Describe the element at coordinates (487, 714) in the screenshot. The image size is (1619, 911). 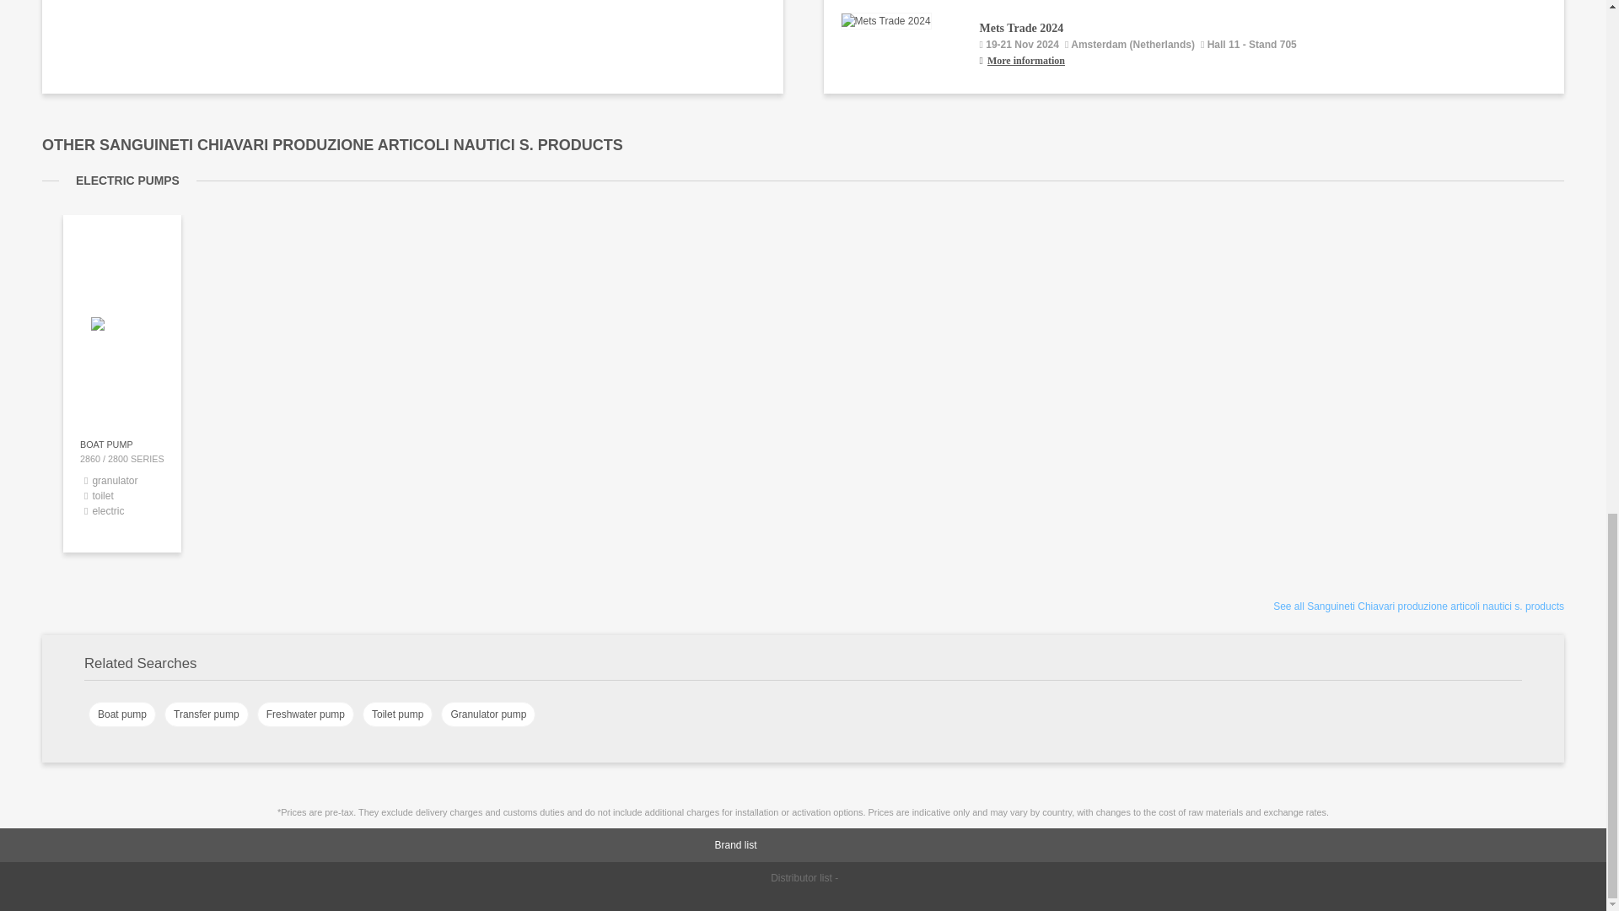
I see `Granulator pump` at that location.